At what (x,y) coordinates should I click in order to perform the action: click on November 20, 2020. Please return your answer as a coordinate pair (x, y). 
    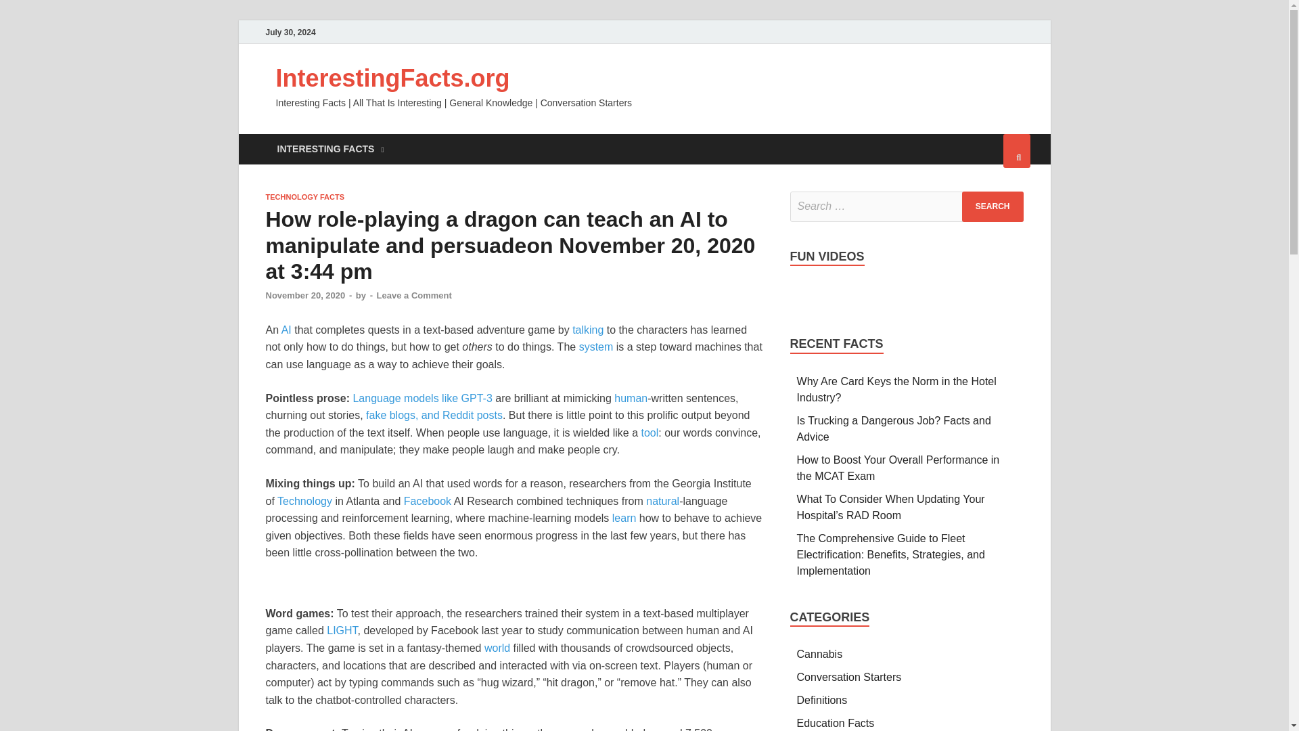
    Looking at the image, I should click on (304, 295).